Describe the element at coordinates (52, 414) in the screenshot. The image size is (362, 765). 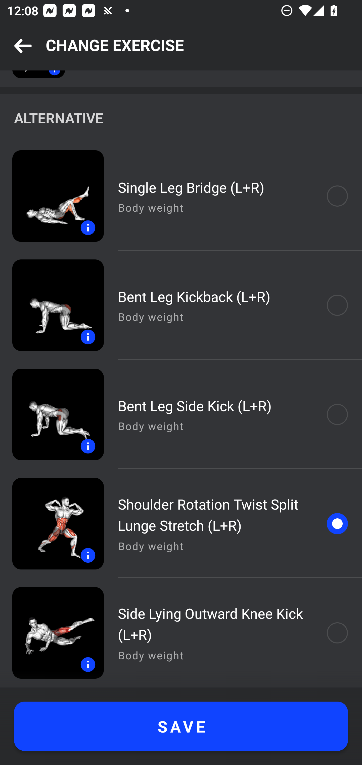
I see `details` at that location.